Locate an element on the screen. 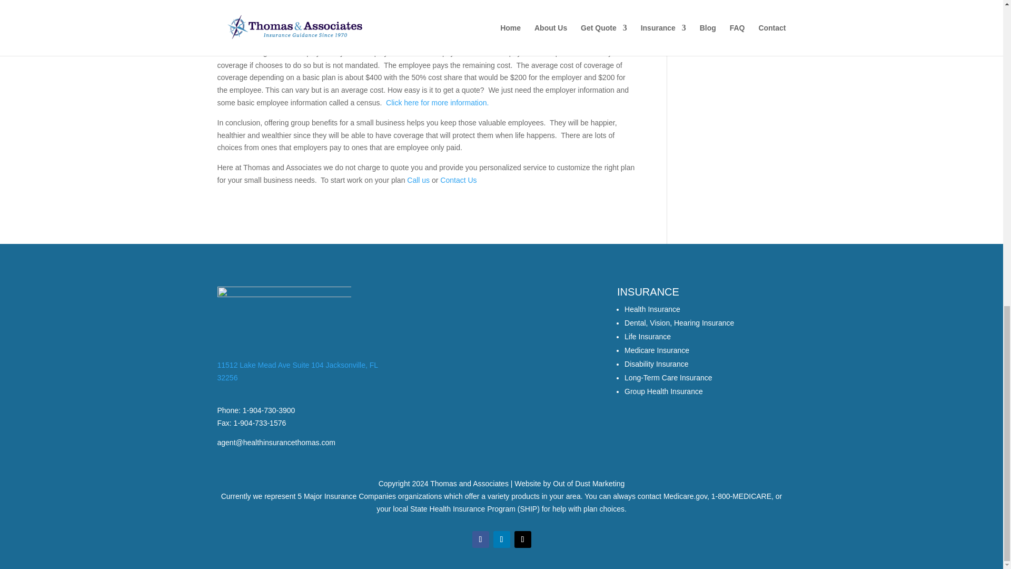 The height and width of the screenshot is (569, 1011). Call us is located at coordinates (418, 180).